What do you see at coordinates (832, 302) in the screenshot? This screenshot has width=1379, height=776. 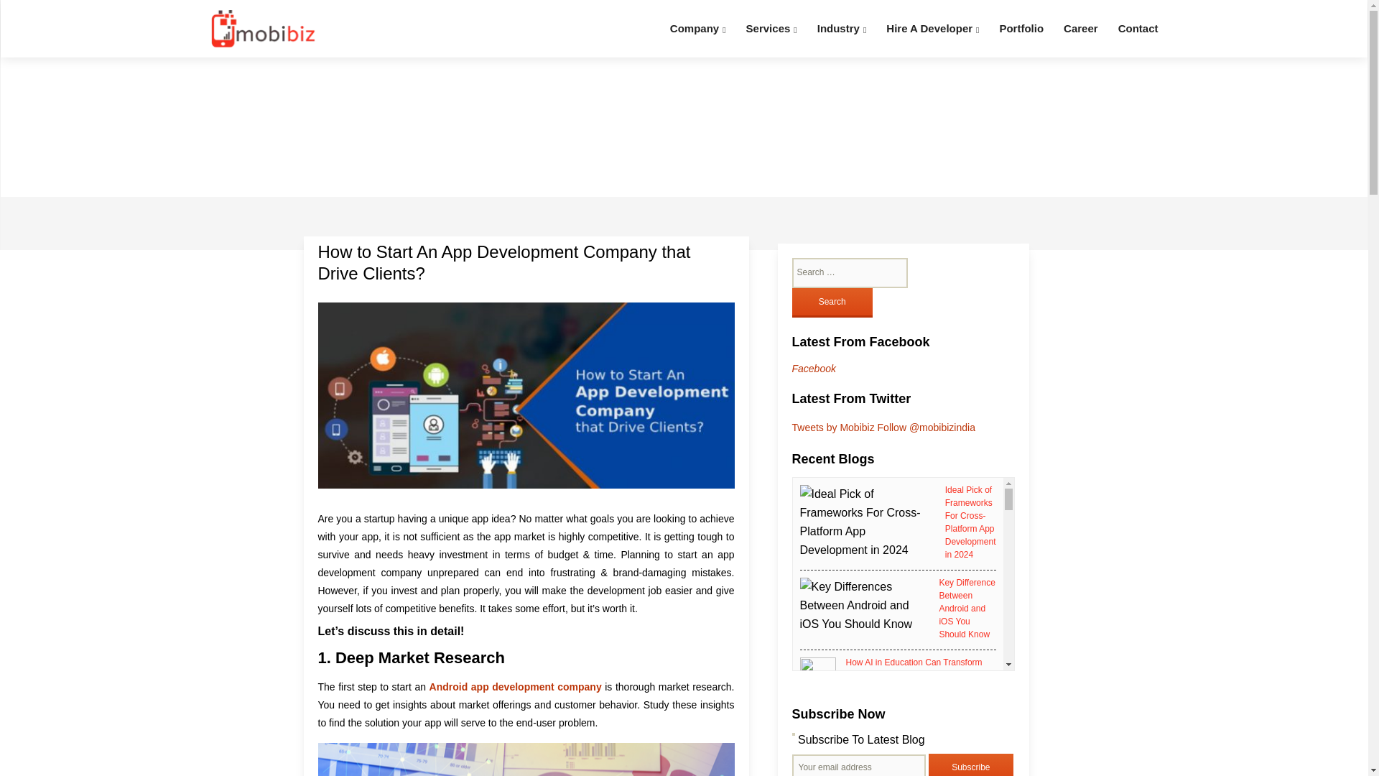 I see `Search` at bounding box center [832, 302].